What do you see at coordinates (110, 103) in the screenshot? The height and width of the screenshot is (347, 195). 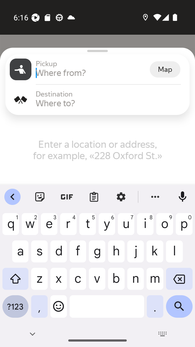 I see `Where to?` at bounding box center [110, 103].